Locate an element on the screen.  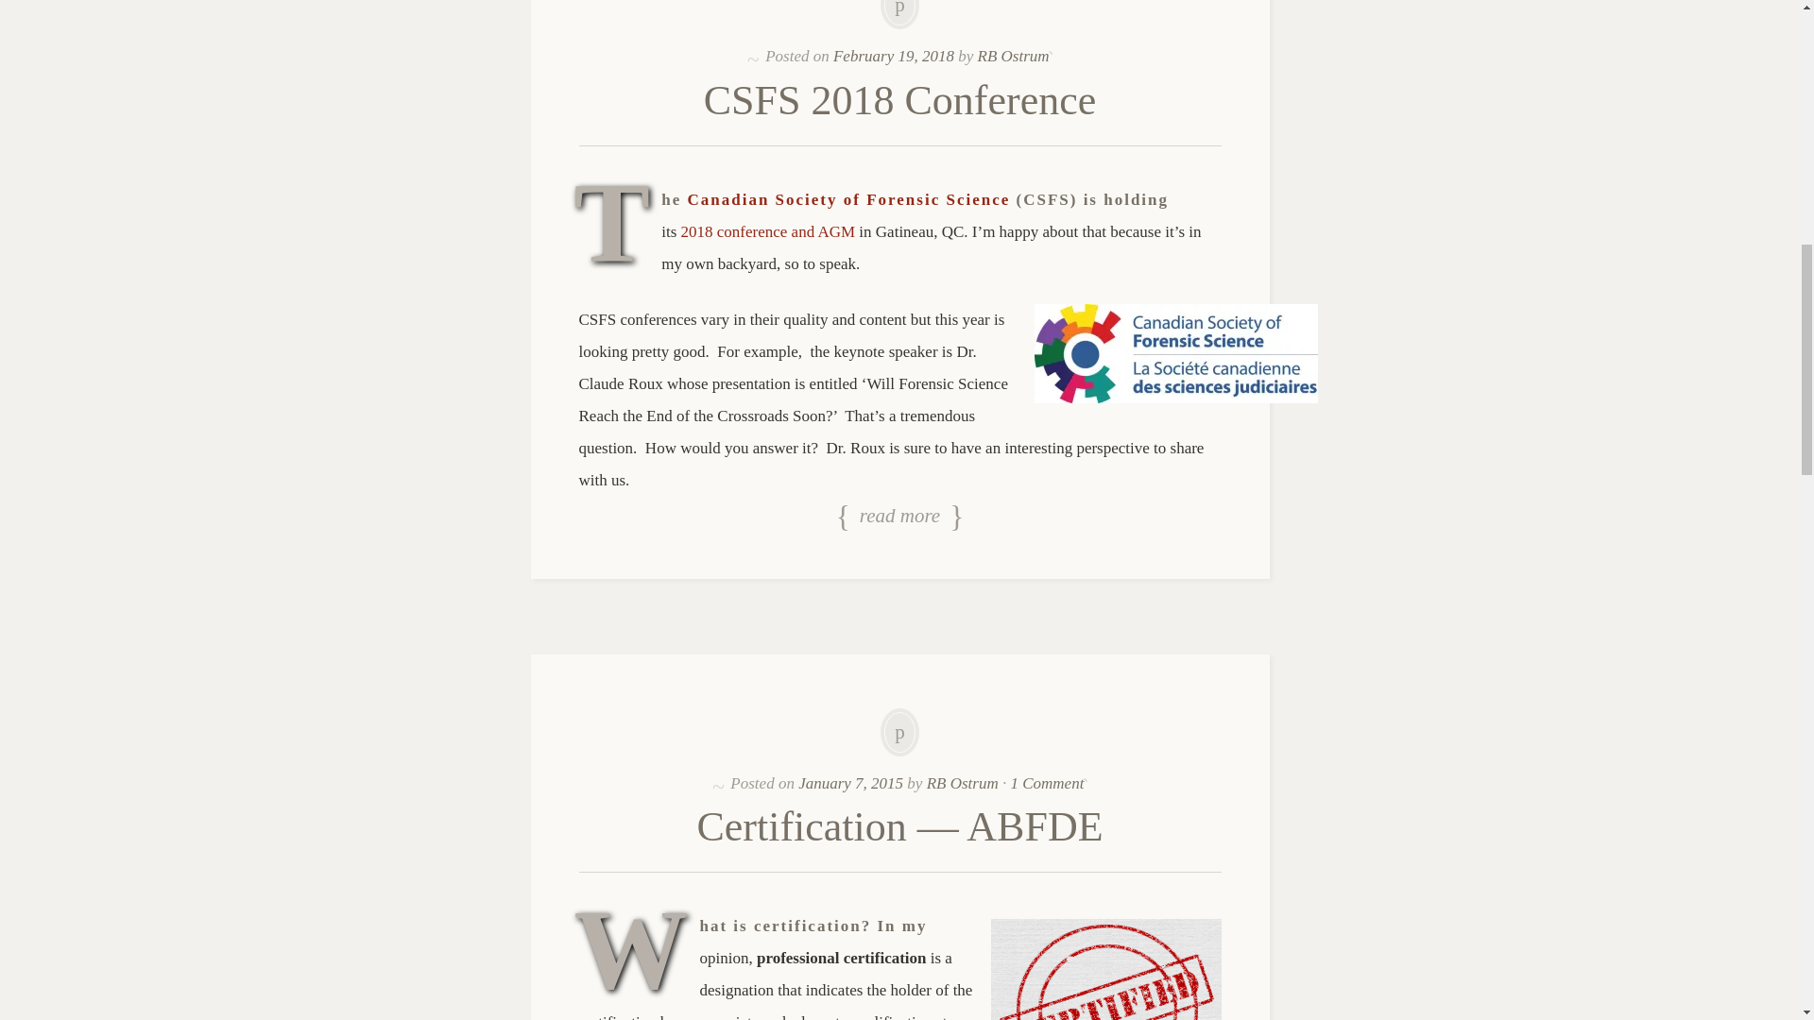
RB Ostrum is located at coordinates (1013, 56).